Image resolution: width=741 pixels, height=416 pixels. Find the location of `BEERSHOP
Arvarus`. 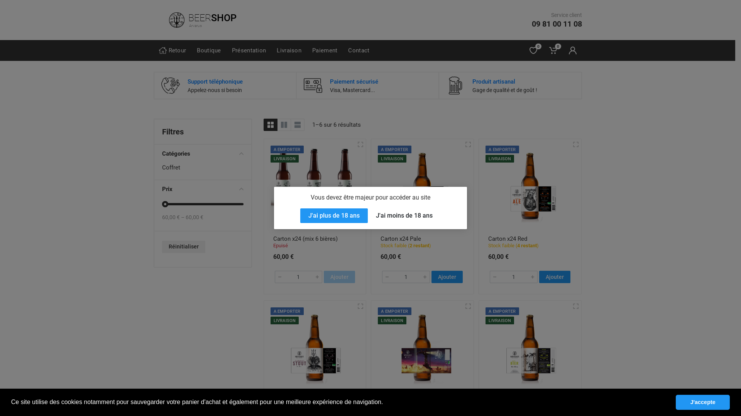

BEERSHOP
Arvarus is located at coordinates (208, 20).